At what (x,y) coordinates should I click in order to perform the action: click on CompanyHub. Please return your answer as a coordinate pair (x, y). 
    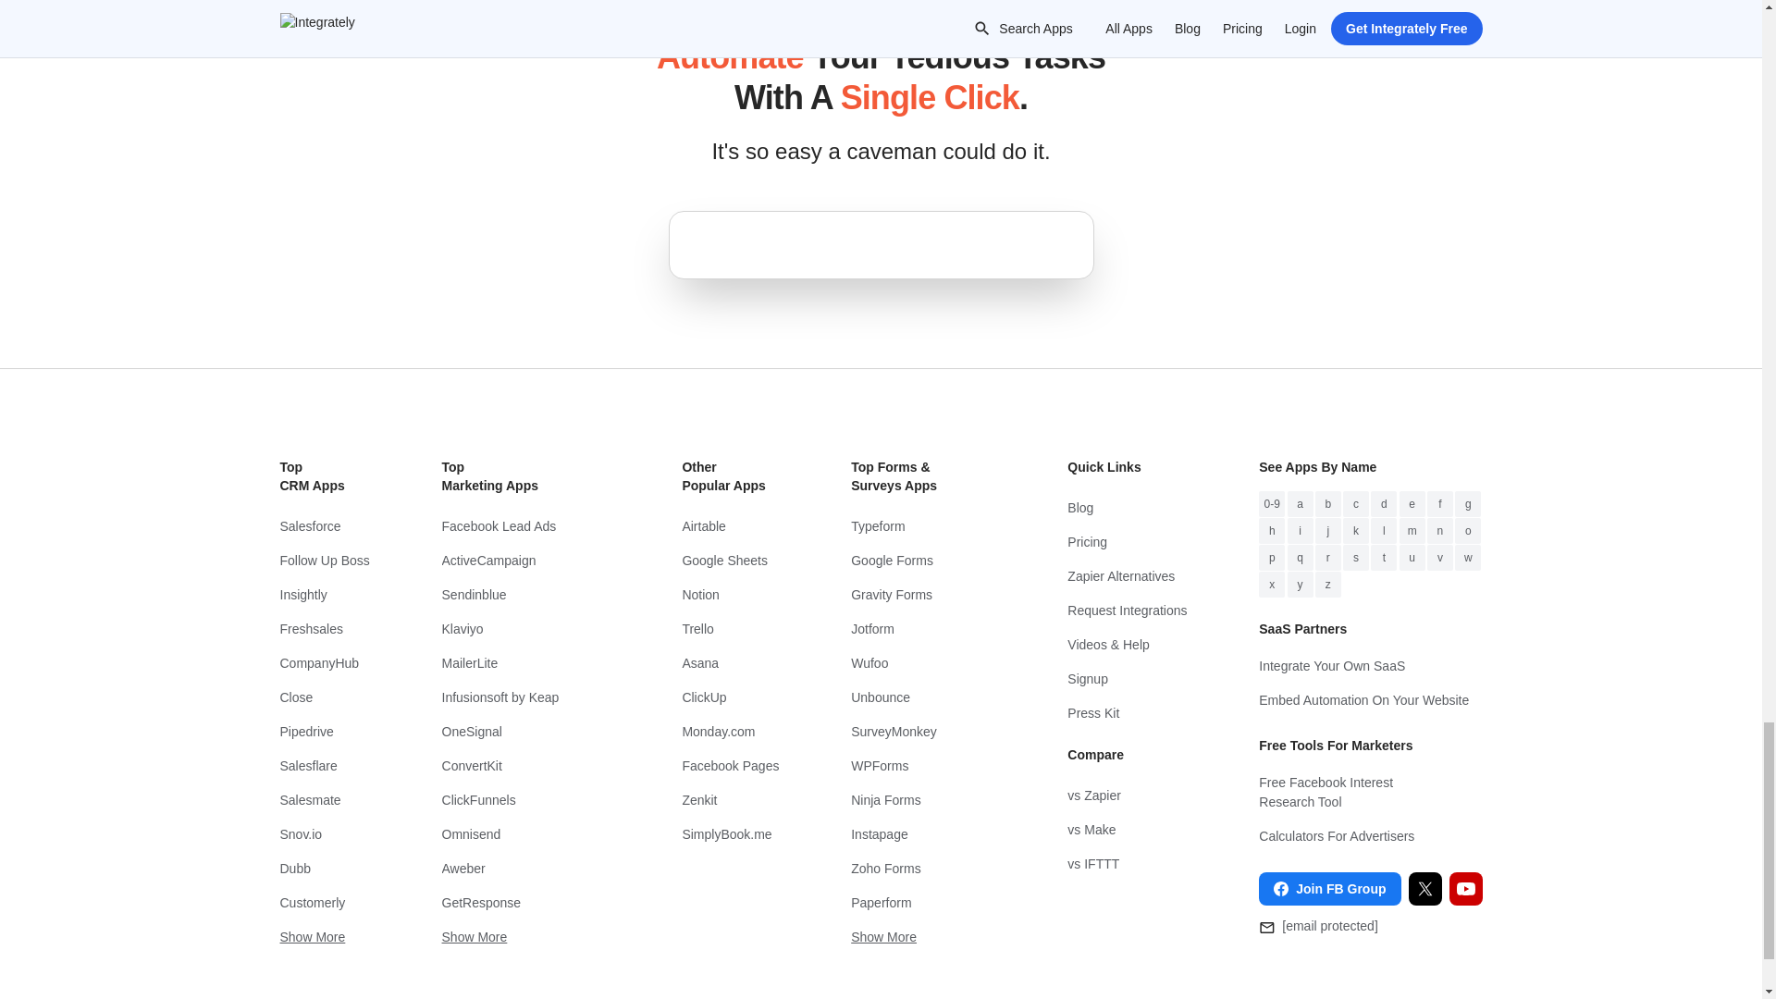
    Looking at the image, I should click on (324, 662).